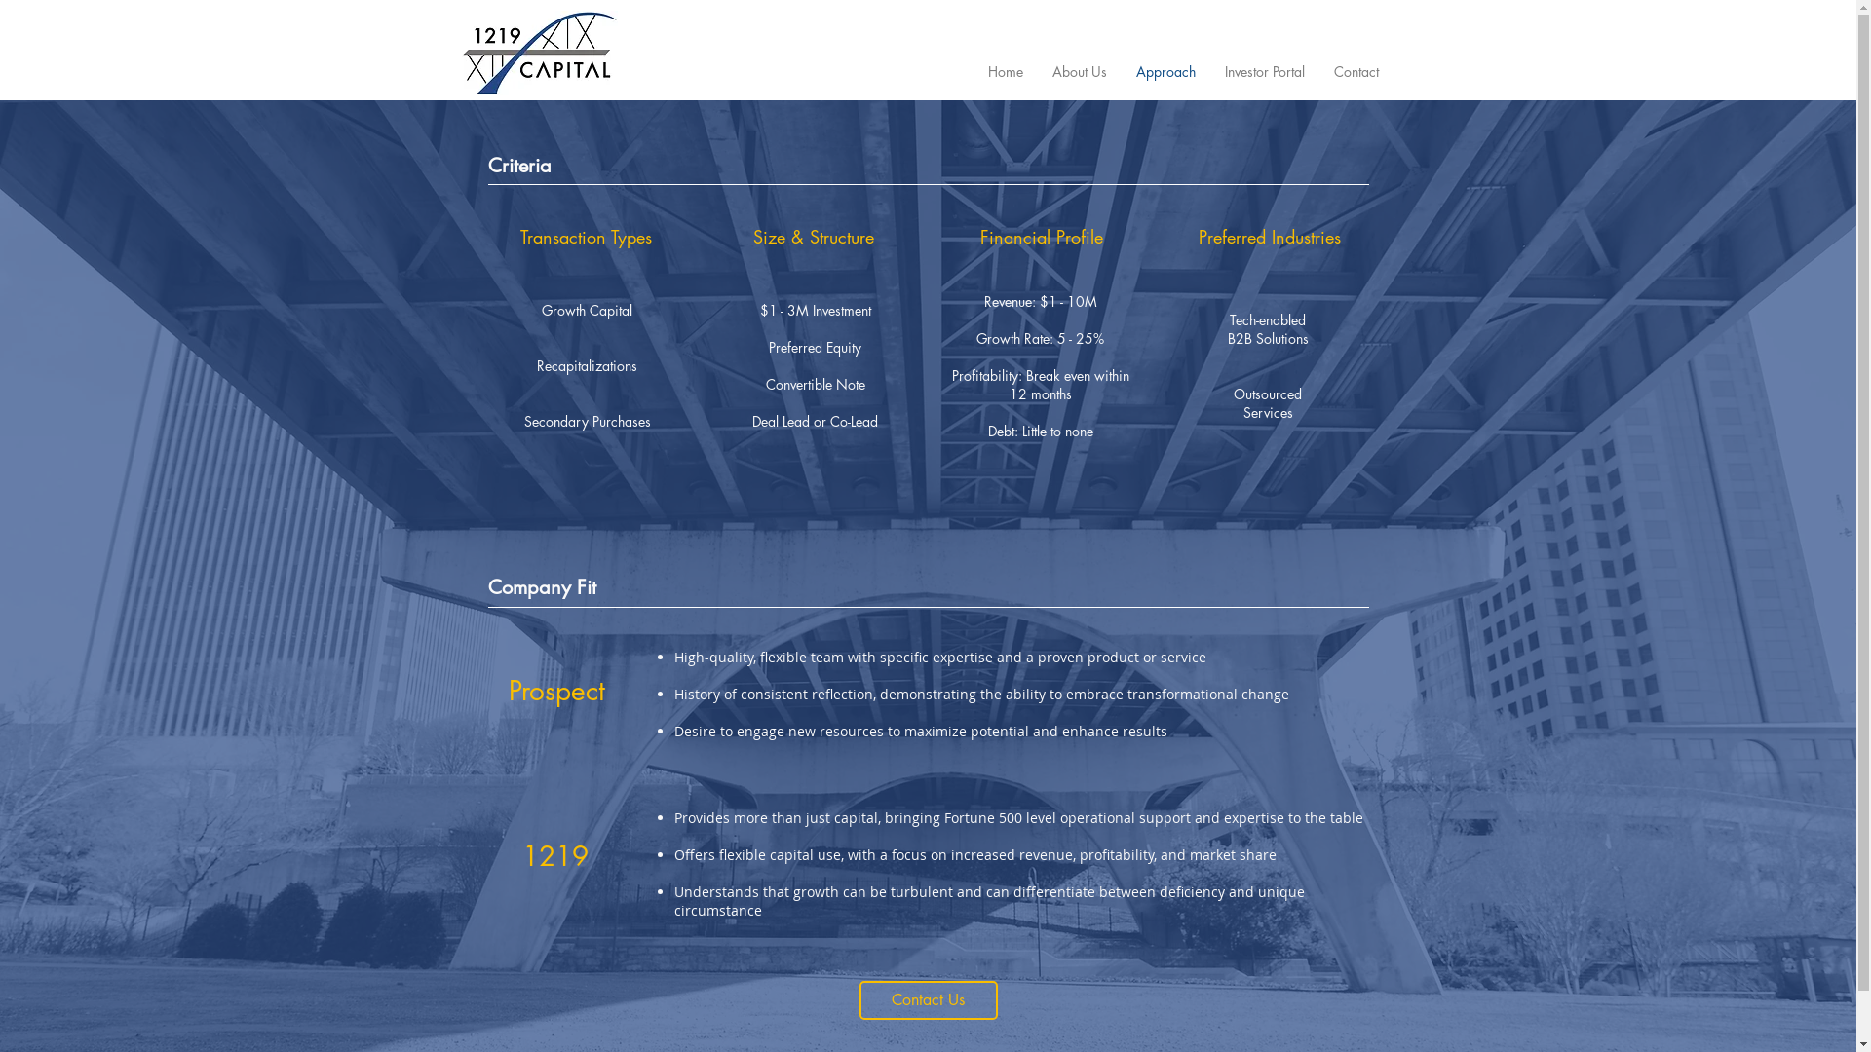 The image size is (1871, 1052). What do you see at coordinates (929, 1000) in the screenshot?
I see `Contact Us` at bounding box center [929, 1000].